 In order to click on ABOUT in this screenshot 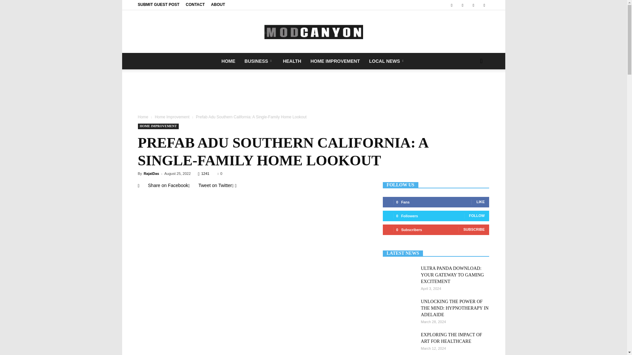, I will do `click(218, 4)`.